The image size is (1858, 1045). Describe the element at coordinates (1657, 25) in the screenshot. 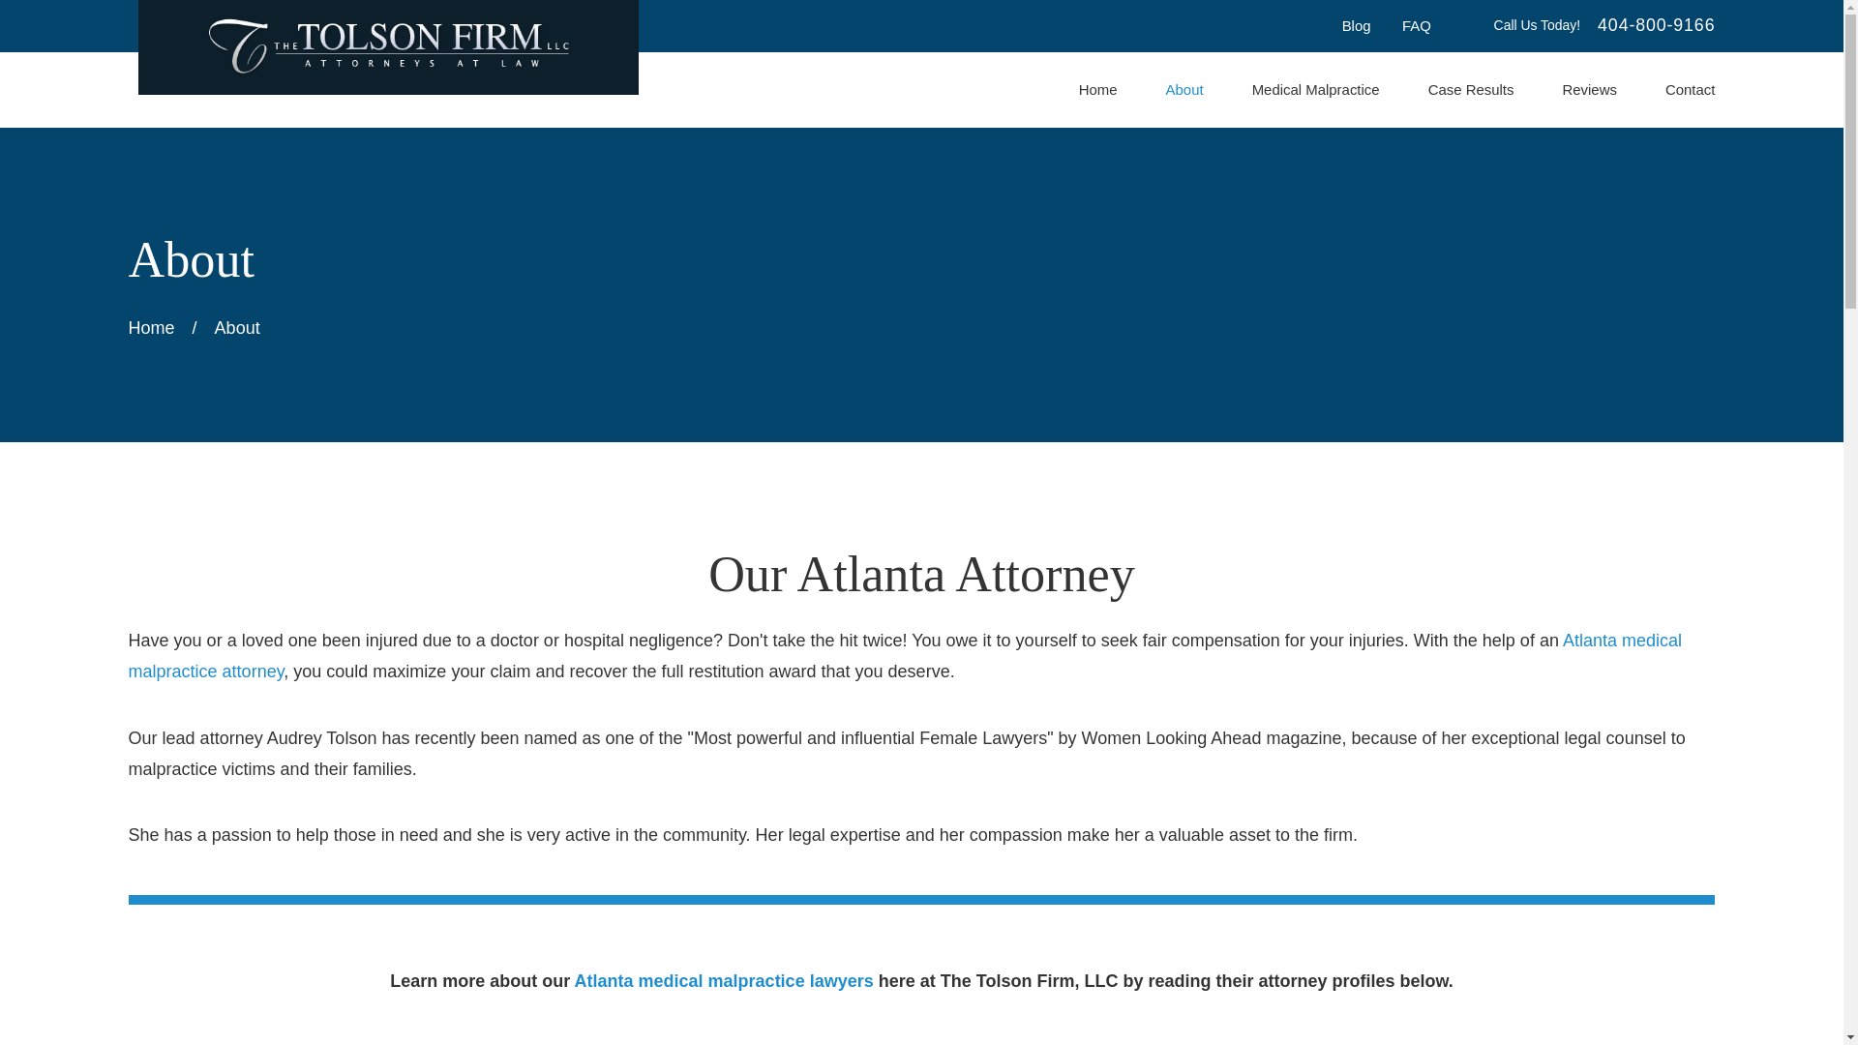

I see `404-800-9166` at that location.